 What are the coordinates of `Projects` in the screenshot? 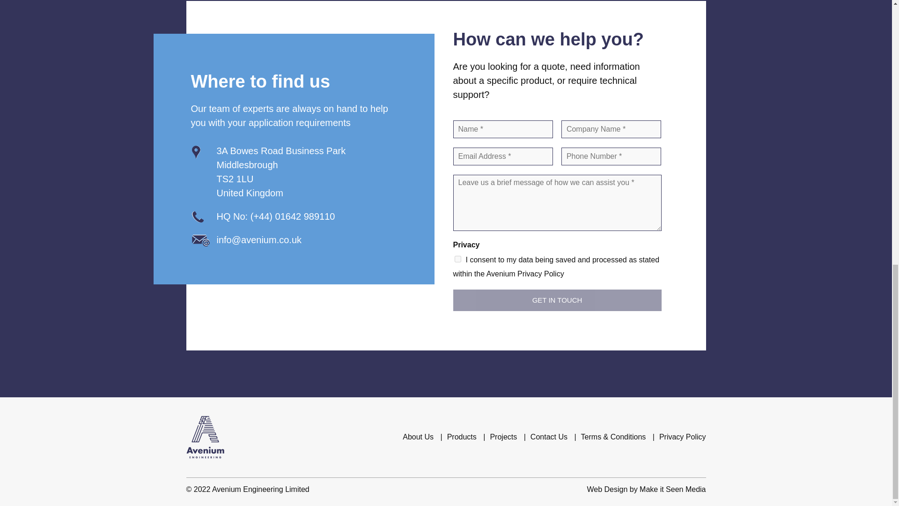 It's located at (503, 437).